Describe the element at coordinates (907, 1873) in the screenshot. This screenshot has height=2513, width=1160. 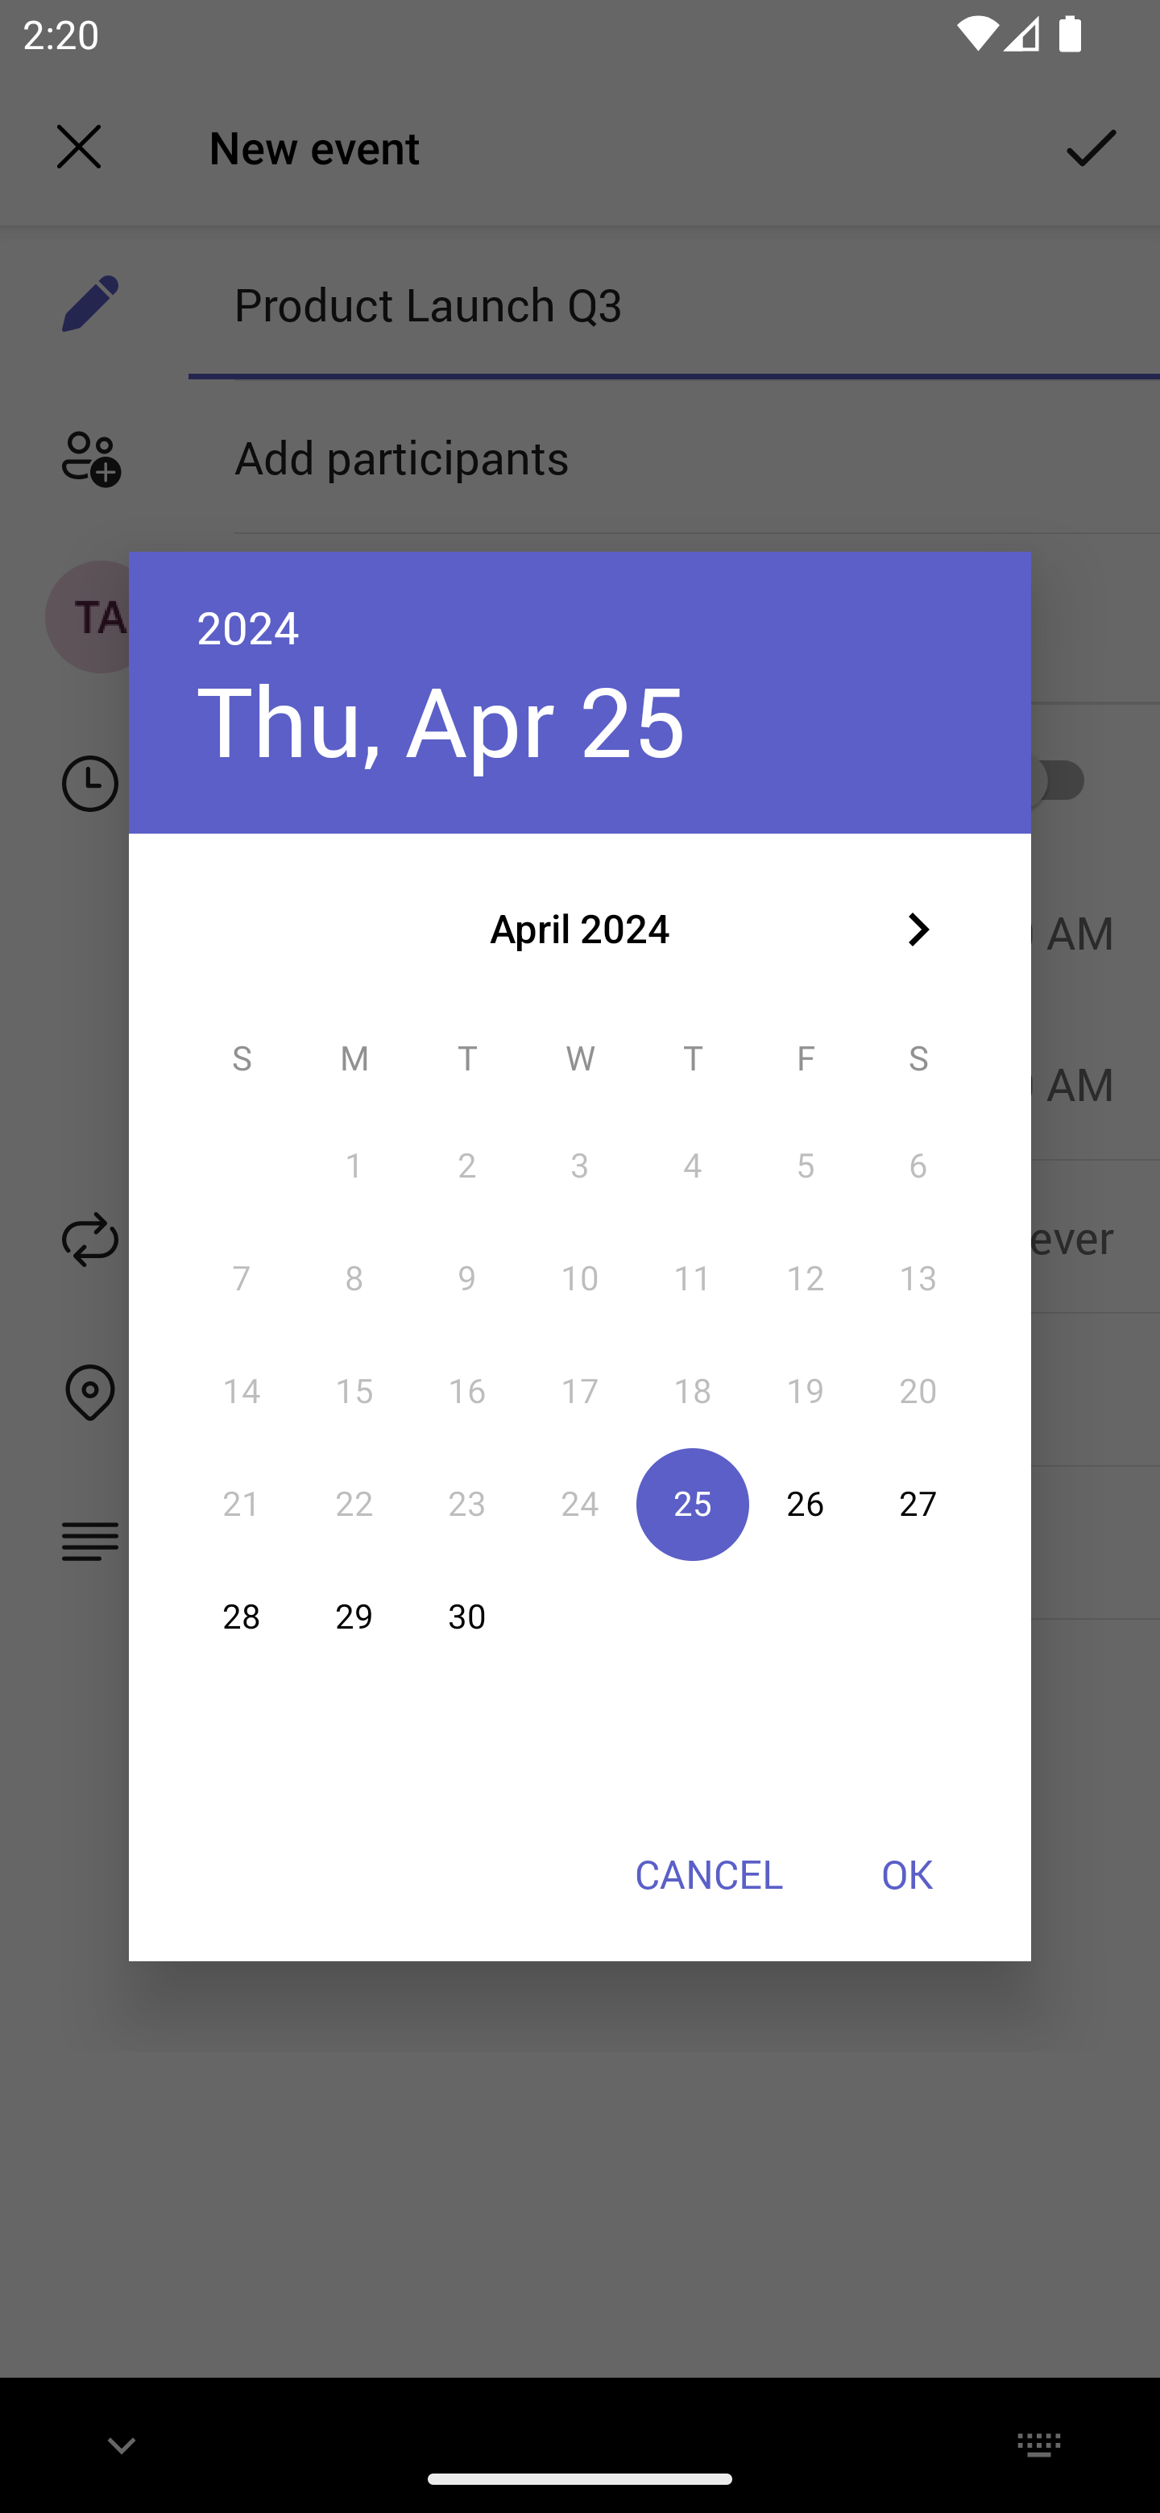
I see `OK` at that location.